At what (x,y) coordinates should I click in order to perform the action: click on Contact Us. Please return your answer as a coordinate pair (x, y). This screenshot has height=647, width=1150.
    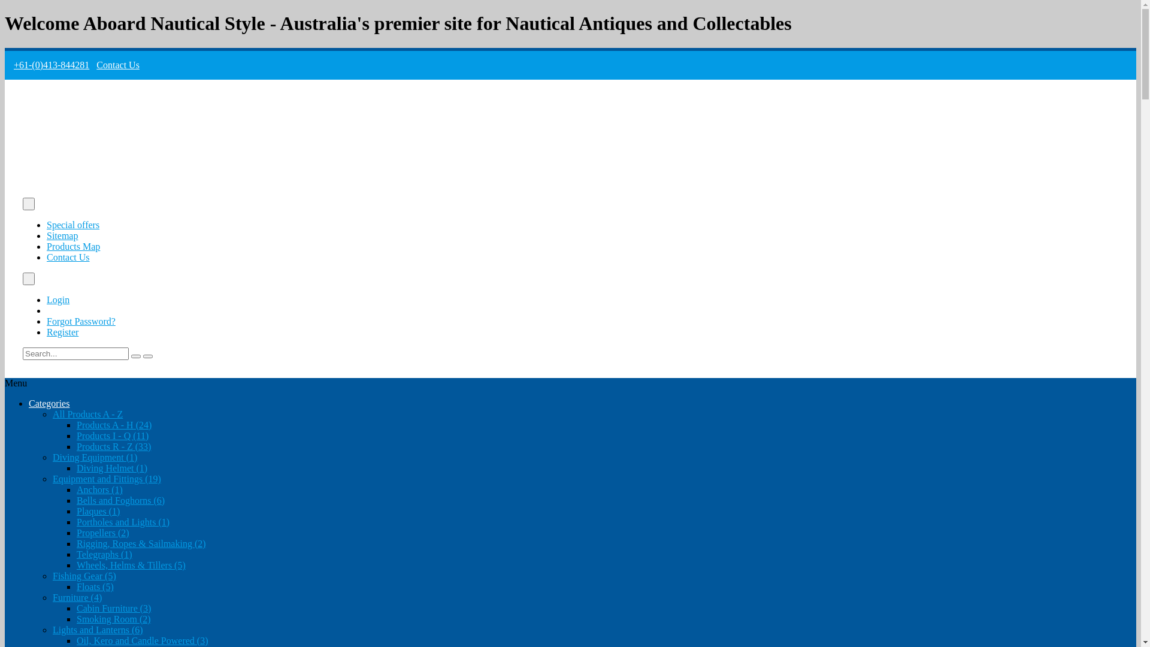
    Looking at the image, I should click on (68, 258).